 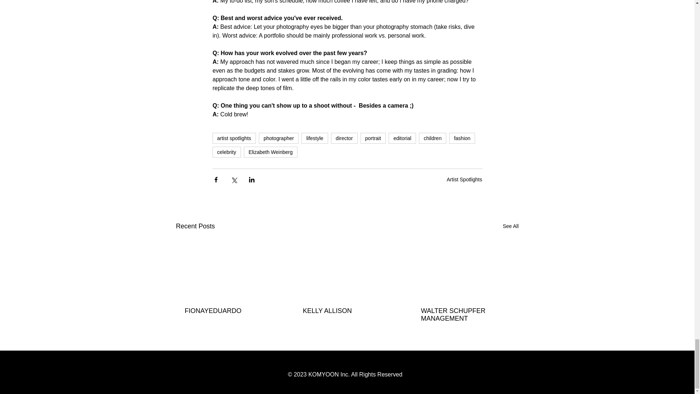 I want to click on fashion, so click(x=462, y=138).